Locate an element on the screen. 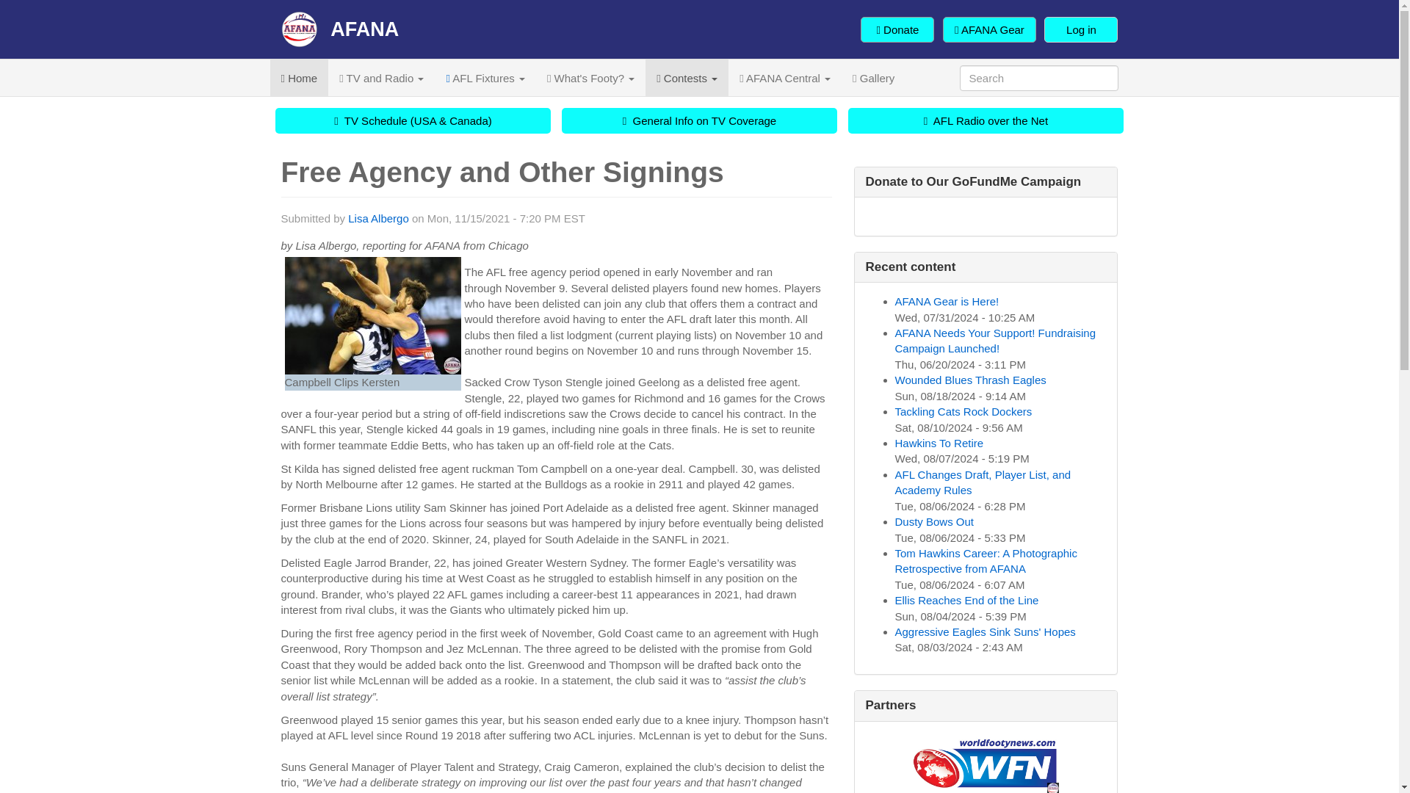  AFANA Gear is located at coordinates (990, 29).